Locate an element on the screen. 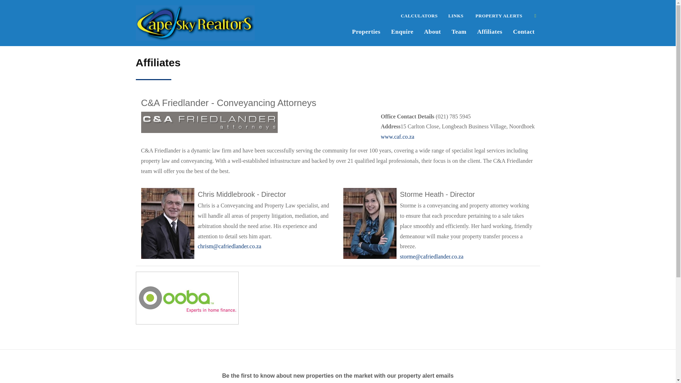 This screenshot has height=383, width=681.  PROPERTY ALERTS is located at coordinates (498, 15).